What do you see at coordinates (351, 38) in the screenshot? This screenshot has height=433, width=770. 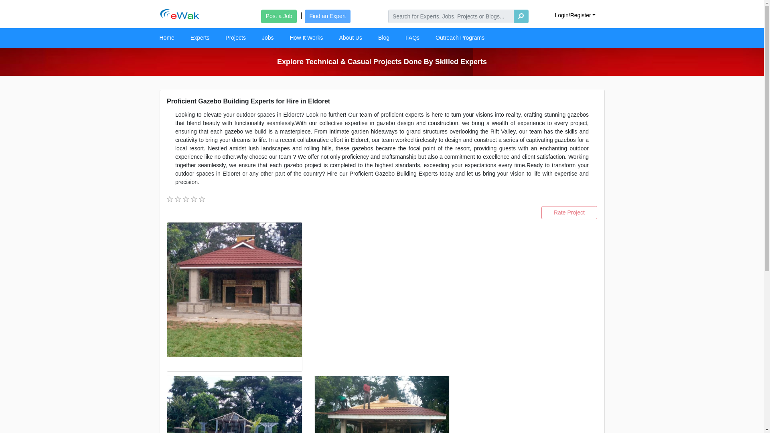 I see `About Us` at bounding box center [351, 38].